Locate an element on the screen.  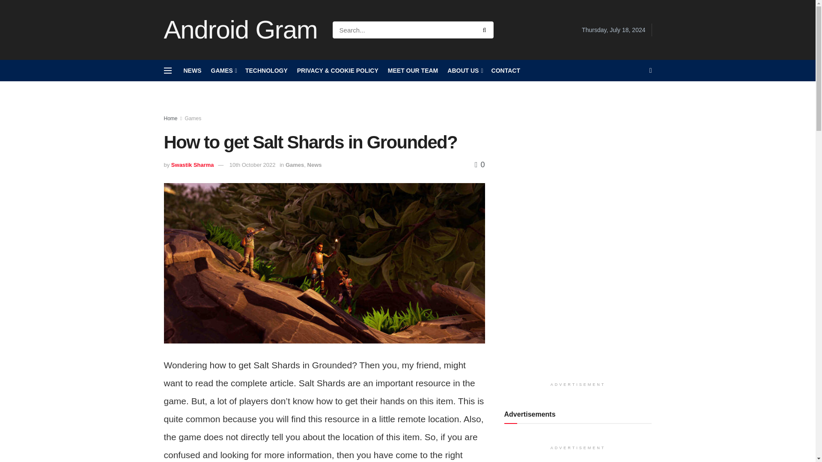
CONTACT is located at coordinates (506, 71).